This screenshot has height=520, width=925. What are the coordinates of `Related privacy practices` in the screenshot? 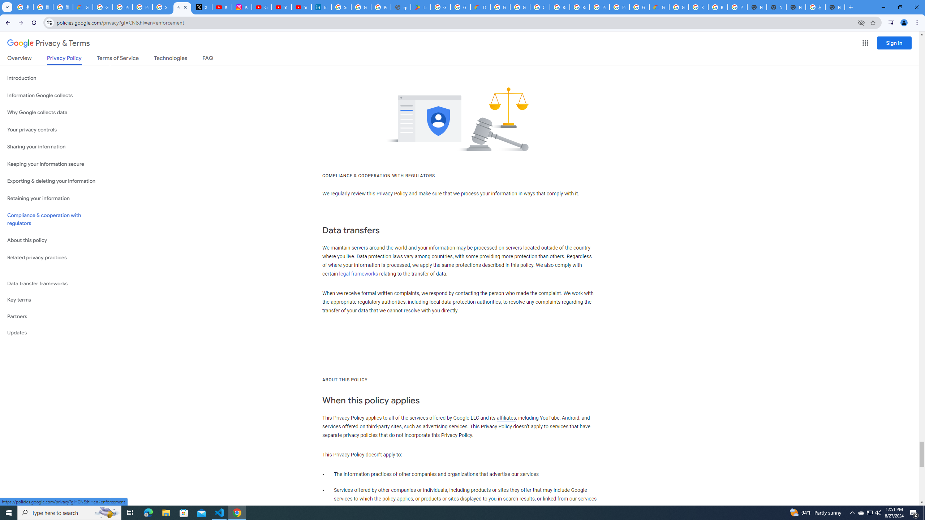 It's located at (55, 257).